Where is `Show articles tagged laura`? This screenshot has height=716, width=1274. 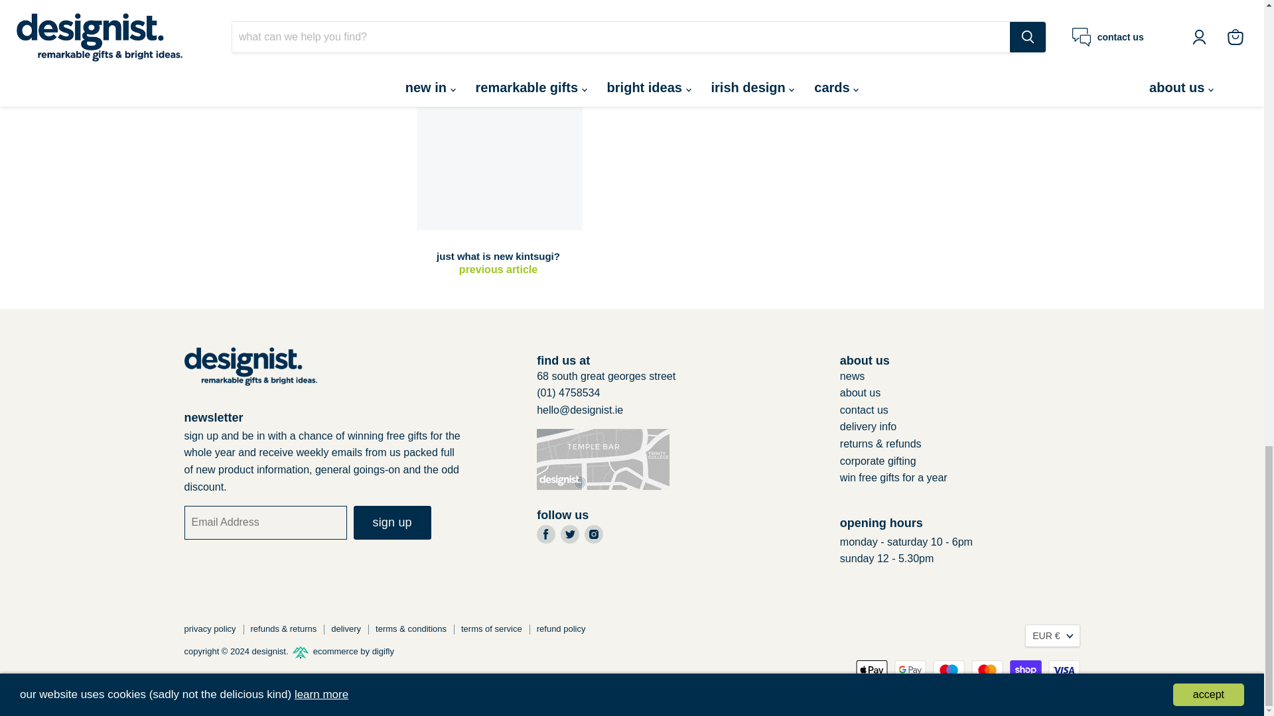 Show articles tagged laura is located at coordinates (706, 13).